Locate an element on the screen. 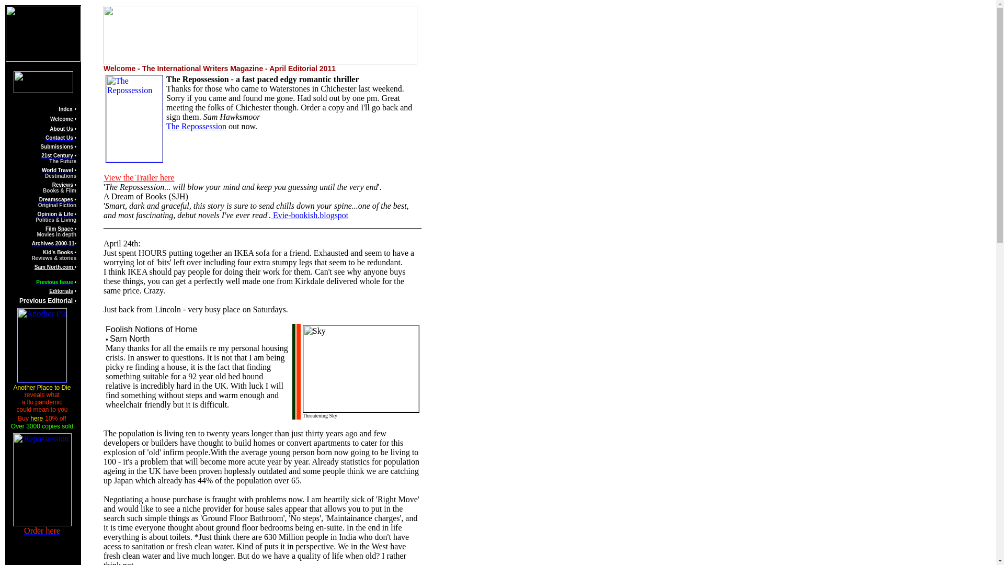 The height and width of the screenshot is (565, 1004). Dreamscapes is located at coordinates (56, 199).